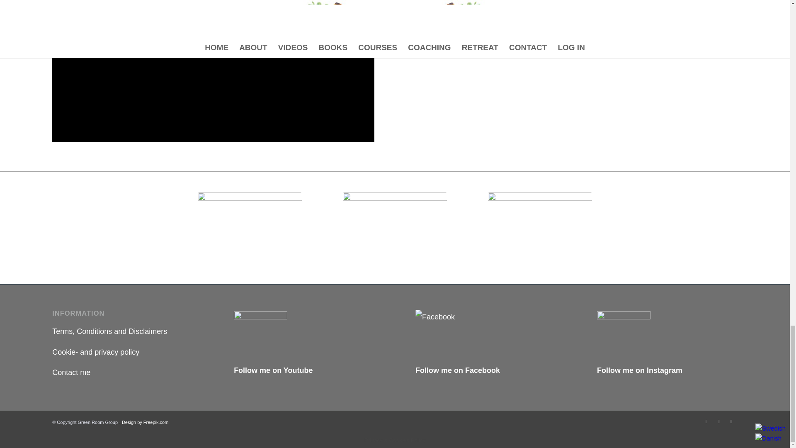 The image size is (796, 448). I want to click on Instagramfrugt, so click(540, 224).